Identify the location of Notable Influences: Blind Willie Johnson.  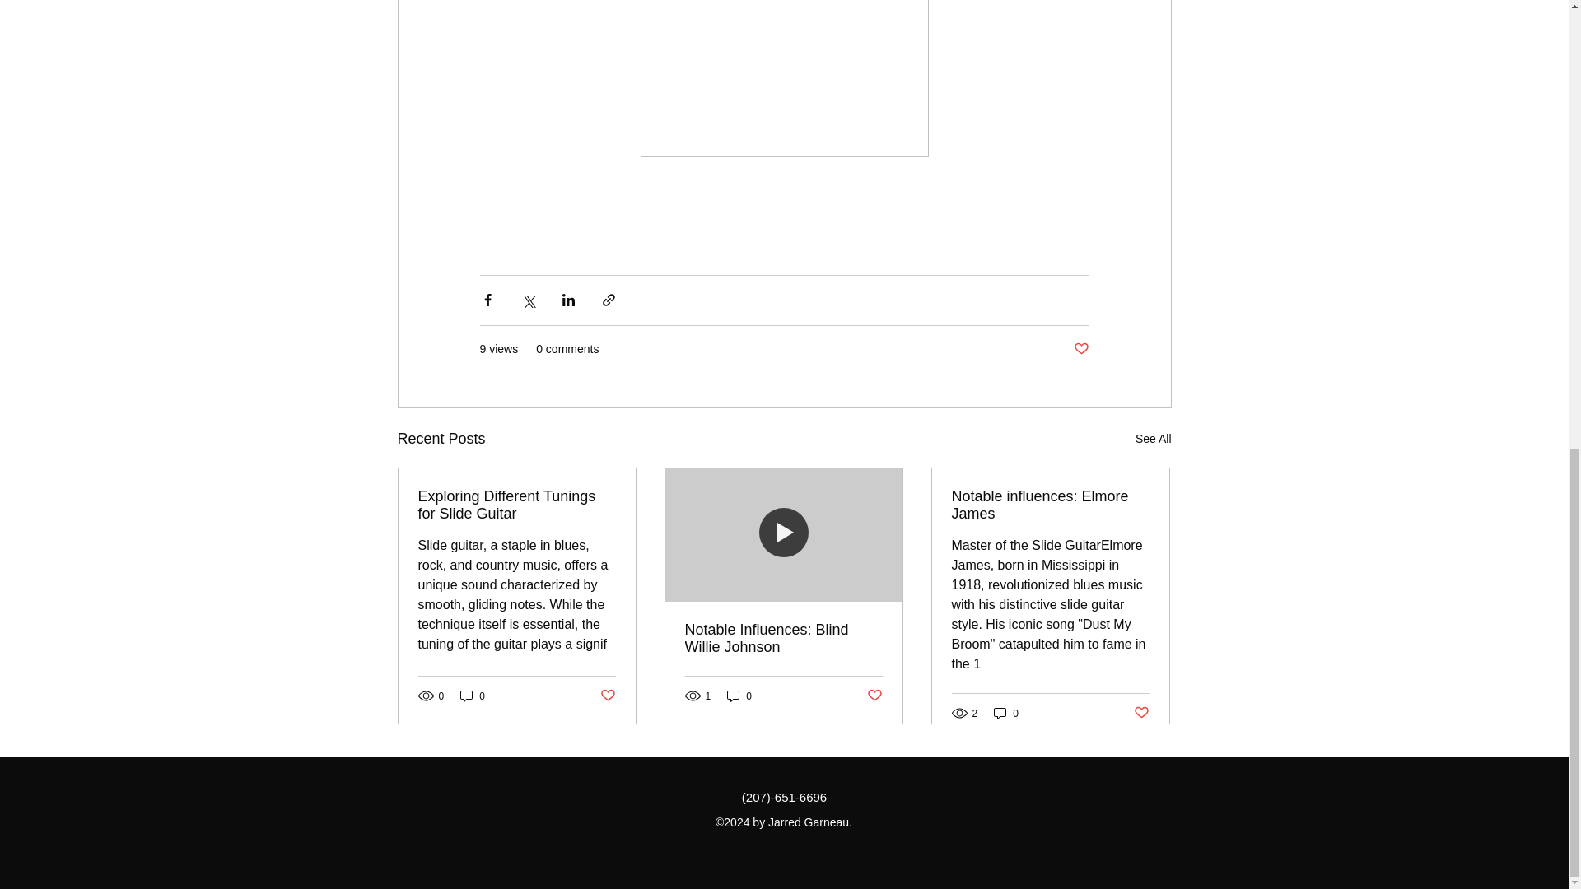
(783, 639).